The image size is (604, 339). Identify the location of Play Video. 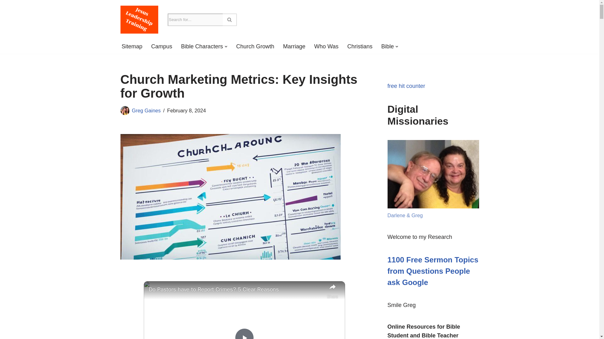
(244, 334).